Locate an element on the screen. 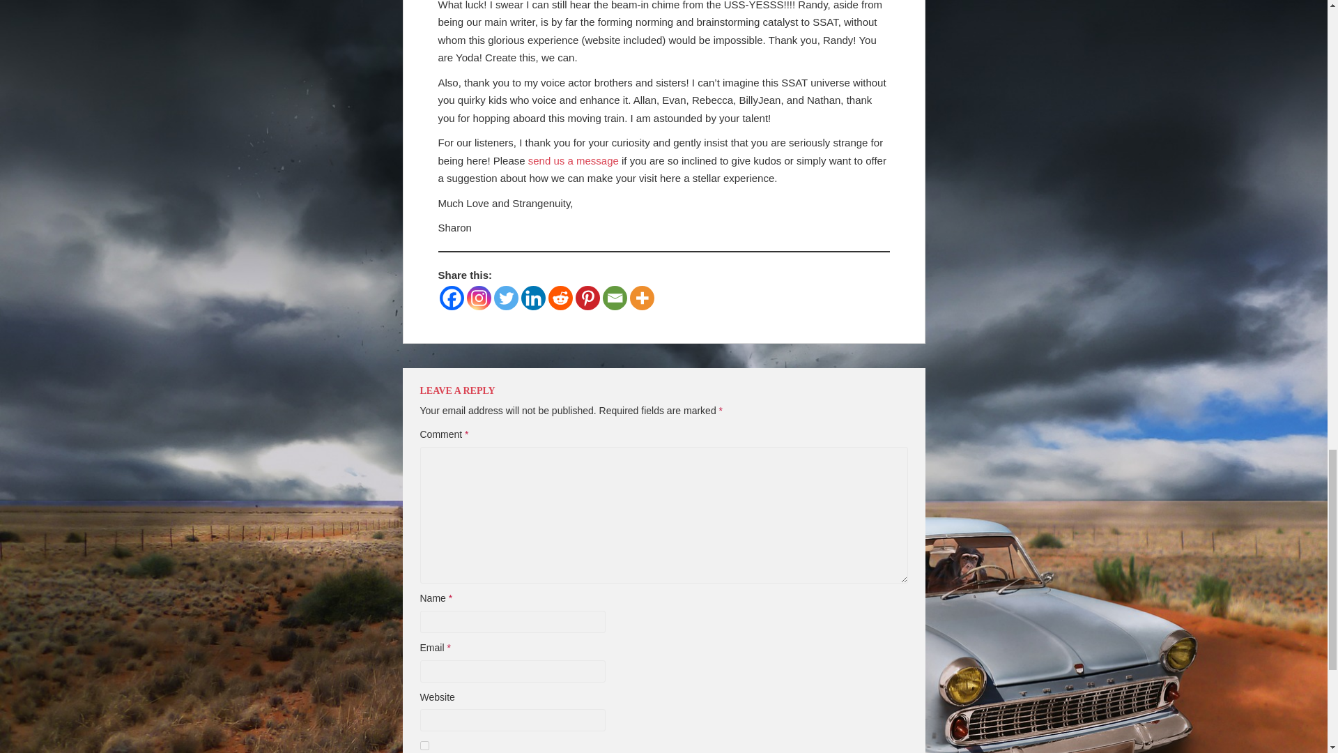 The height and width of the screenshot is (753, 1338). Pinterest is located at coordinates (587, 298).